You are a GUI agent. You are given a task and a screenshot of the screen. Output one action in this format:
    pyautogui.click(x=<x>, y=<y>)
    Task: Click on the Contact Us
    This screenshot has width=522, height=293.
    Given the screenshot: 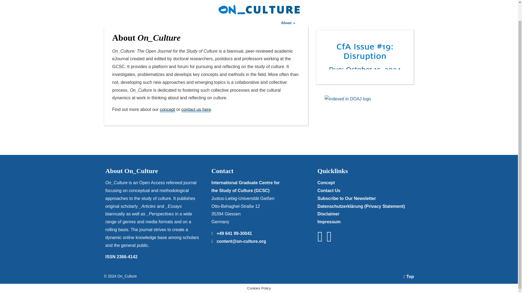 What is the action you would take?
    pyautogui.click(x=362, y=5)
    